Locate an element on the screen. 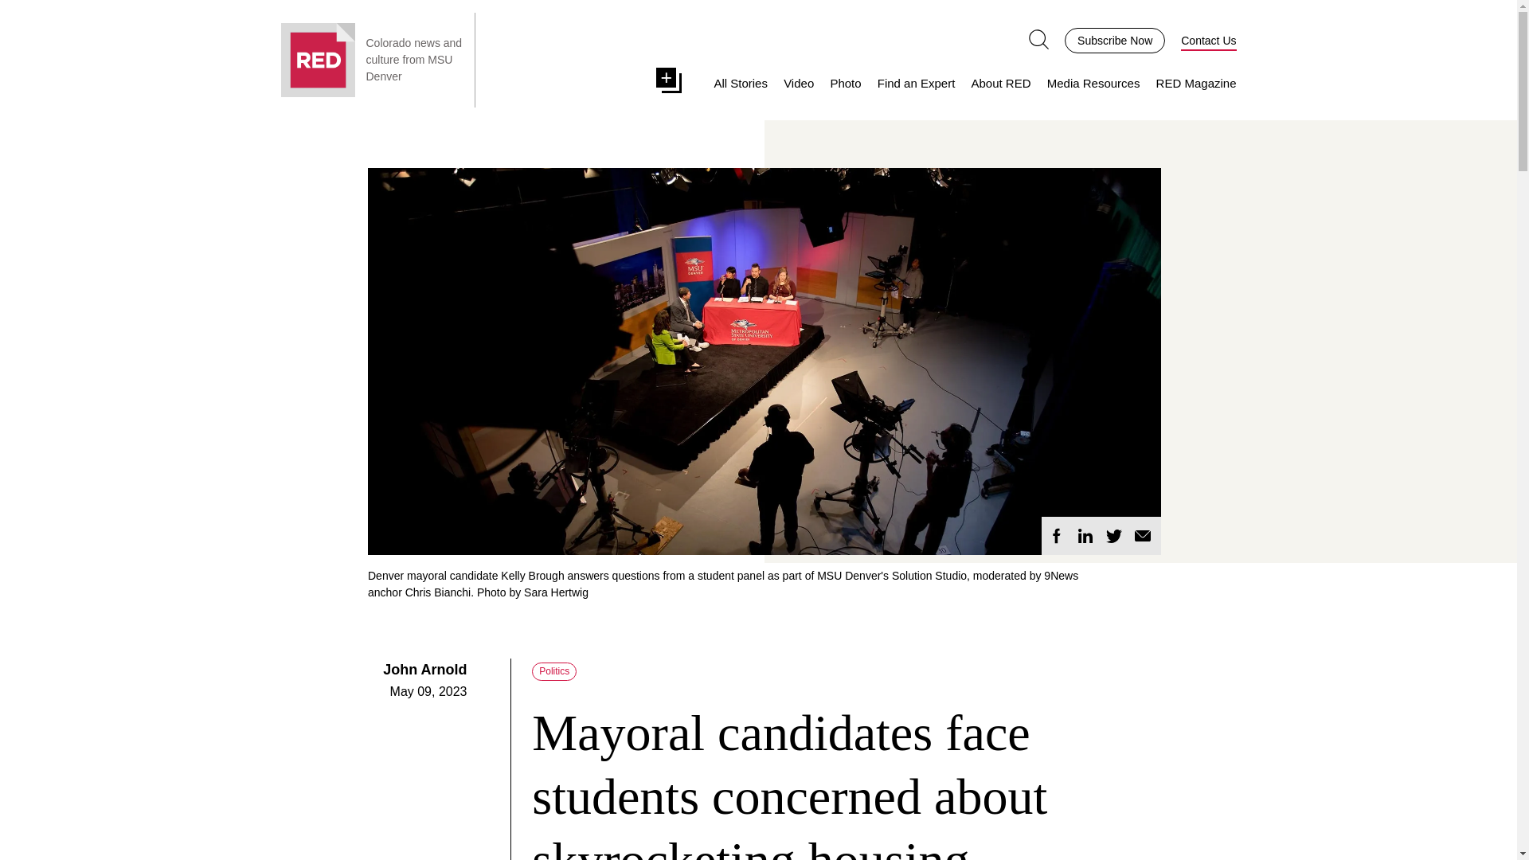 The width and height of the screenshot is (1529, 860). Find an Expert is located at coordinates (917, 84).